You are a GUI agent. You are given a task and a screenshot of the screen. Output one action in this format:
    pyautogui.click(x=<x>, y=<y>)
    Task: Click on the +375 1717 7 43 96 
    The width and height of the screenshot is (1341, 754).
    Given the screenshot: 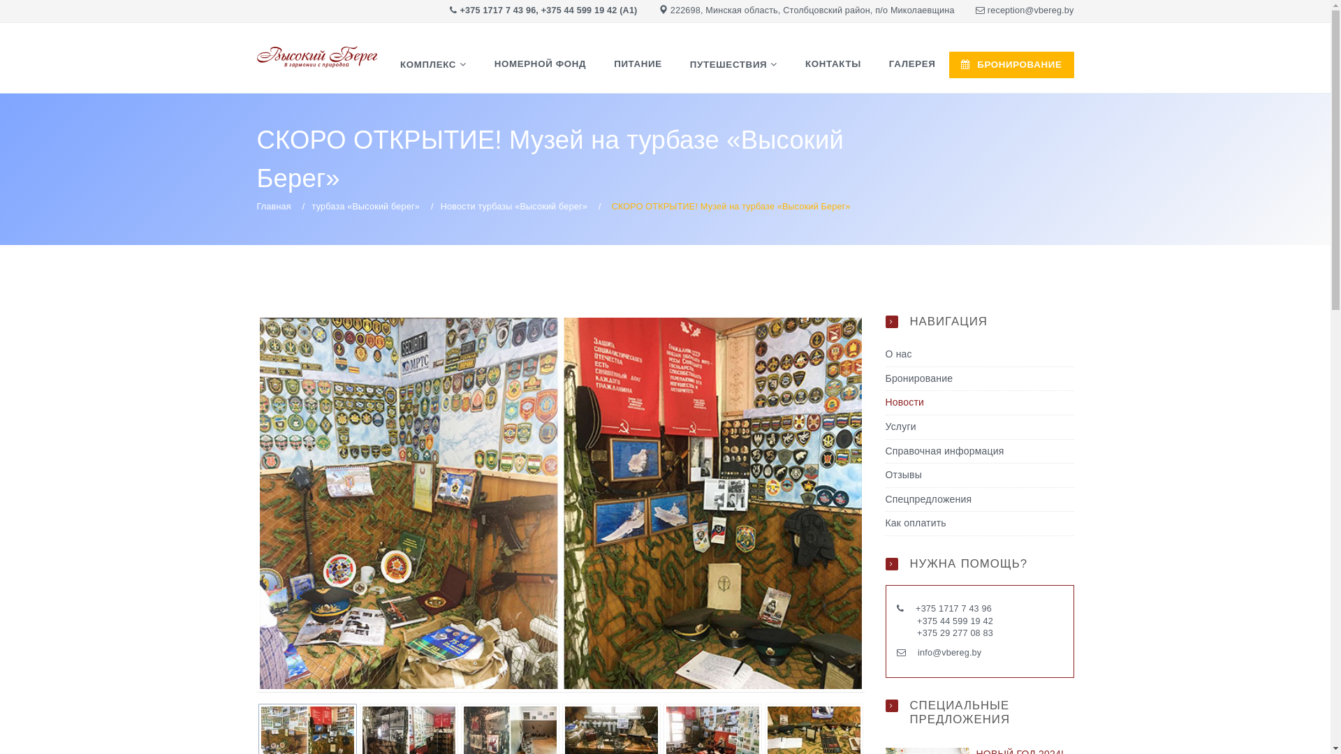 What is the action you would take?
    pyautogui.click(x=955, y=609)
    